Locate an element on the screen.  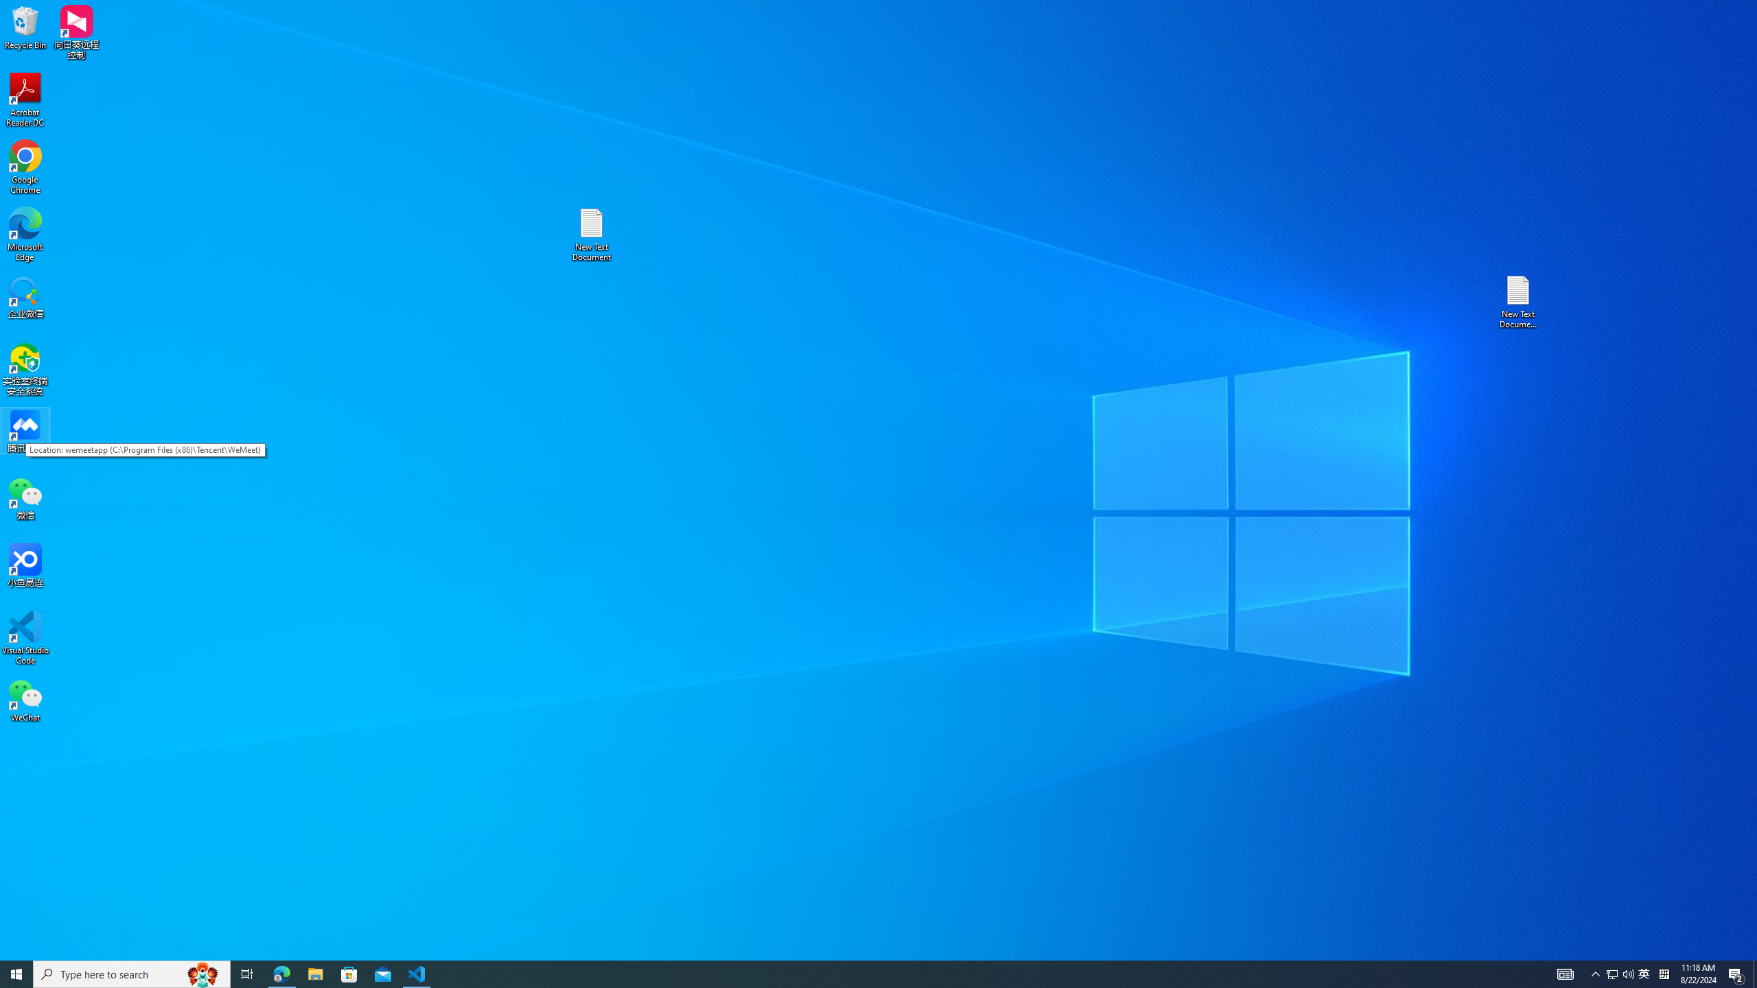
Q2790: 100% is located at coordinates (1628, 974).